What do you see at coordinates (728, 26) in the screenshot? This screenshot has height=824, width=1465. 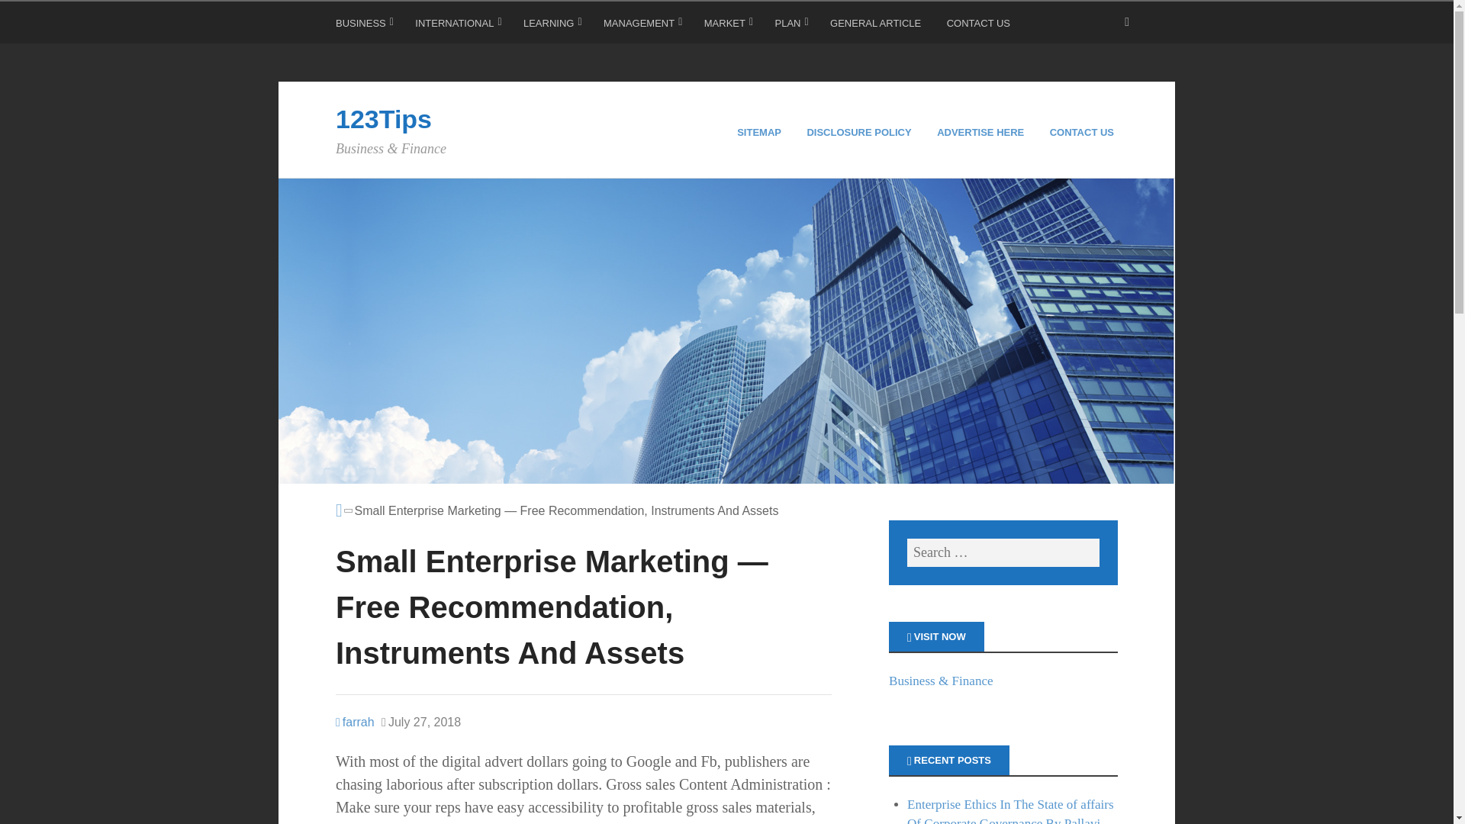 I see `MARKET` at bounding box center [728, 26].